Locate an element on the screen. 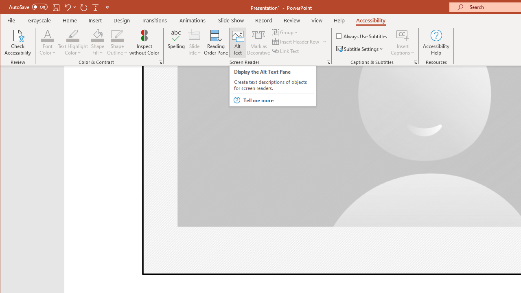  Subtitle Settings is located at coordinates (361, 49).